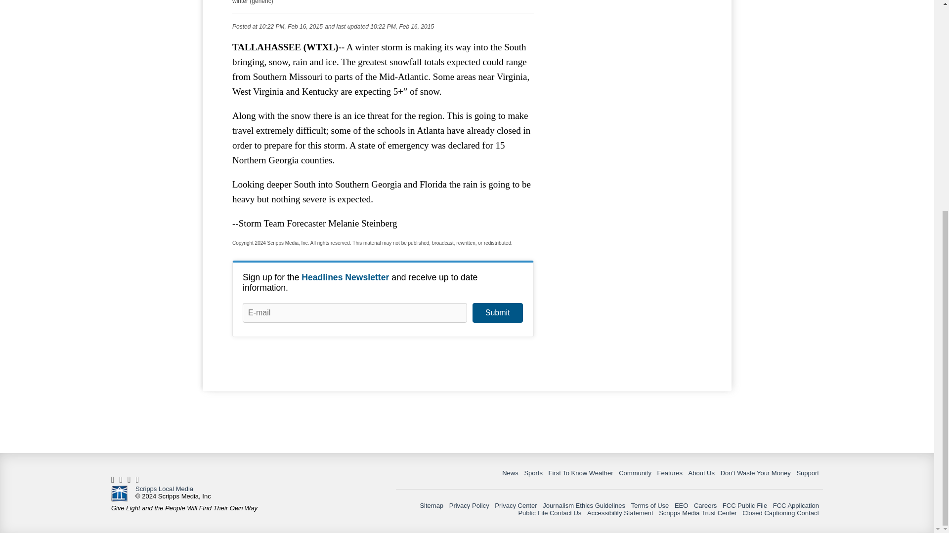 The image size is (949, 533). I want to click on Submit, so click(497, 313).